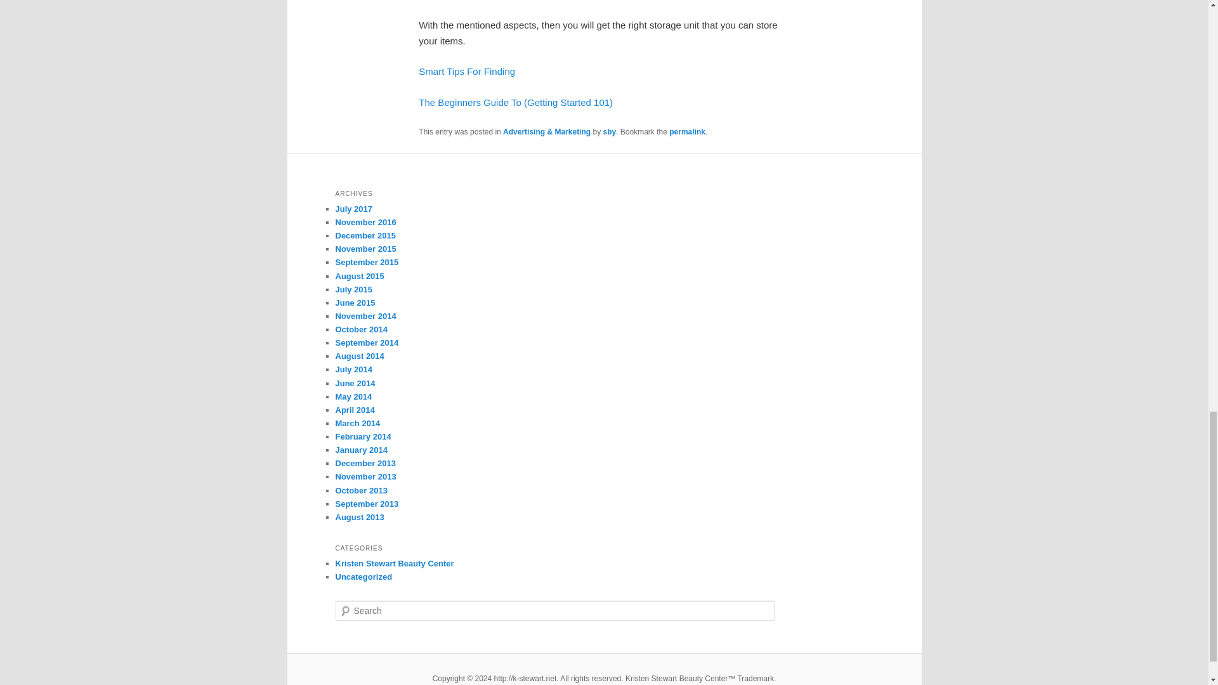 This screenshot has height=685, width=1218. I want to click on June 2014, so click(355, 383).